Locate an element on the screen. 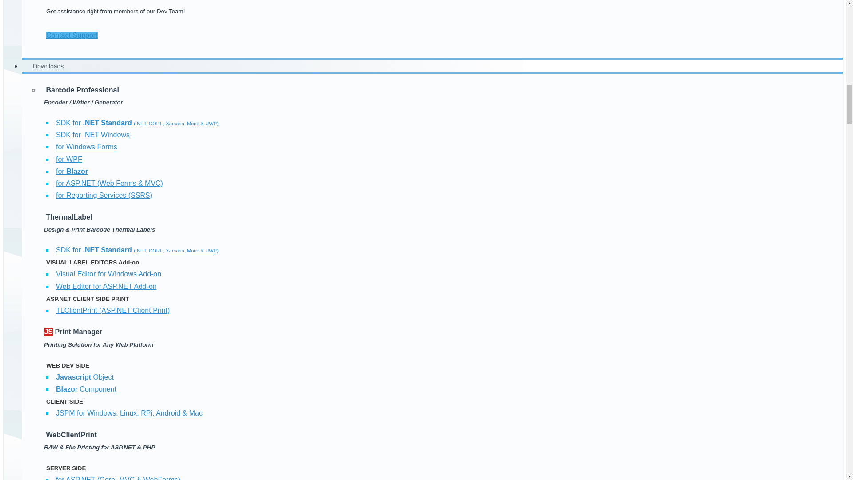 Image resolution: width=853 pixels, height=480 pixels. SDK for .NET Windows is located at coordinates (92, 135).